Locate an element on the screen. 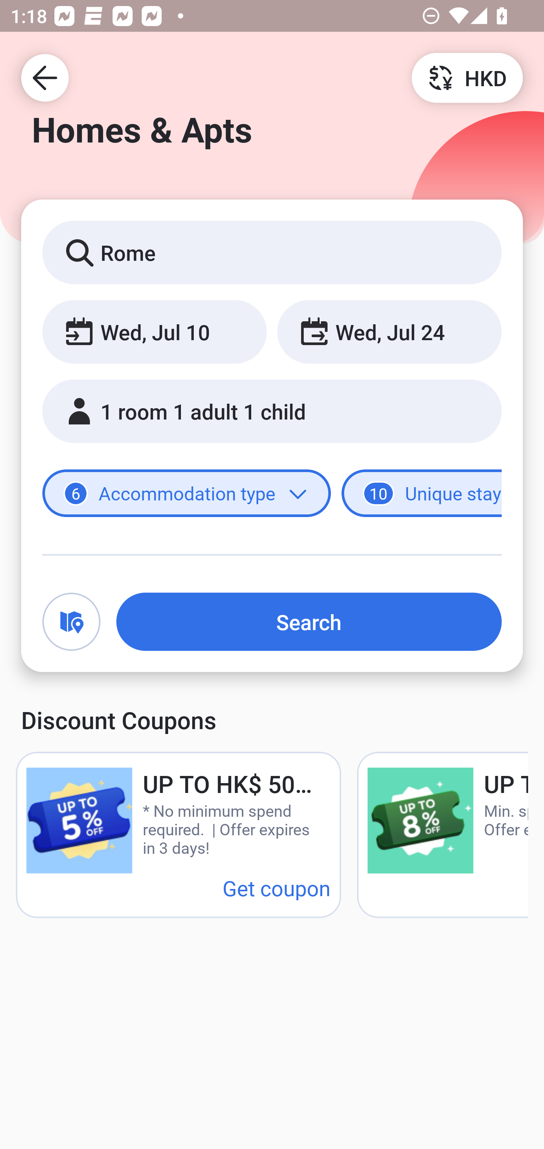 Image resolution: width=544 pixels, height=1149 pixels. Wed, Jul 10 is located at coordinates (154, 331).